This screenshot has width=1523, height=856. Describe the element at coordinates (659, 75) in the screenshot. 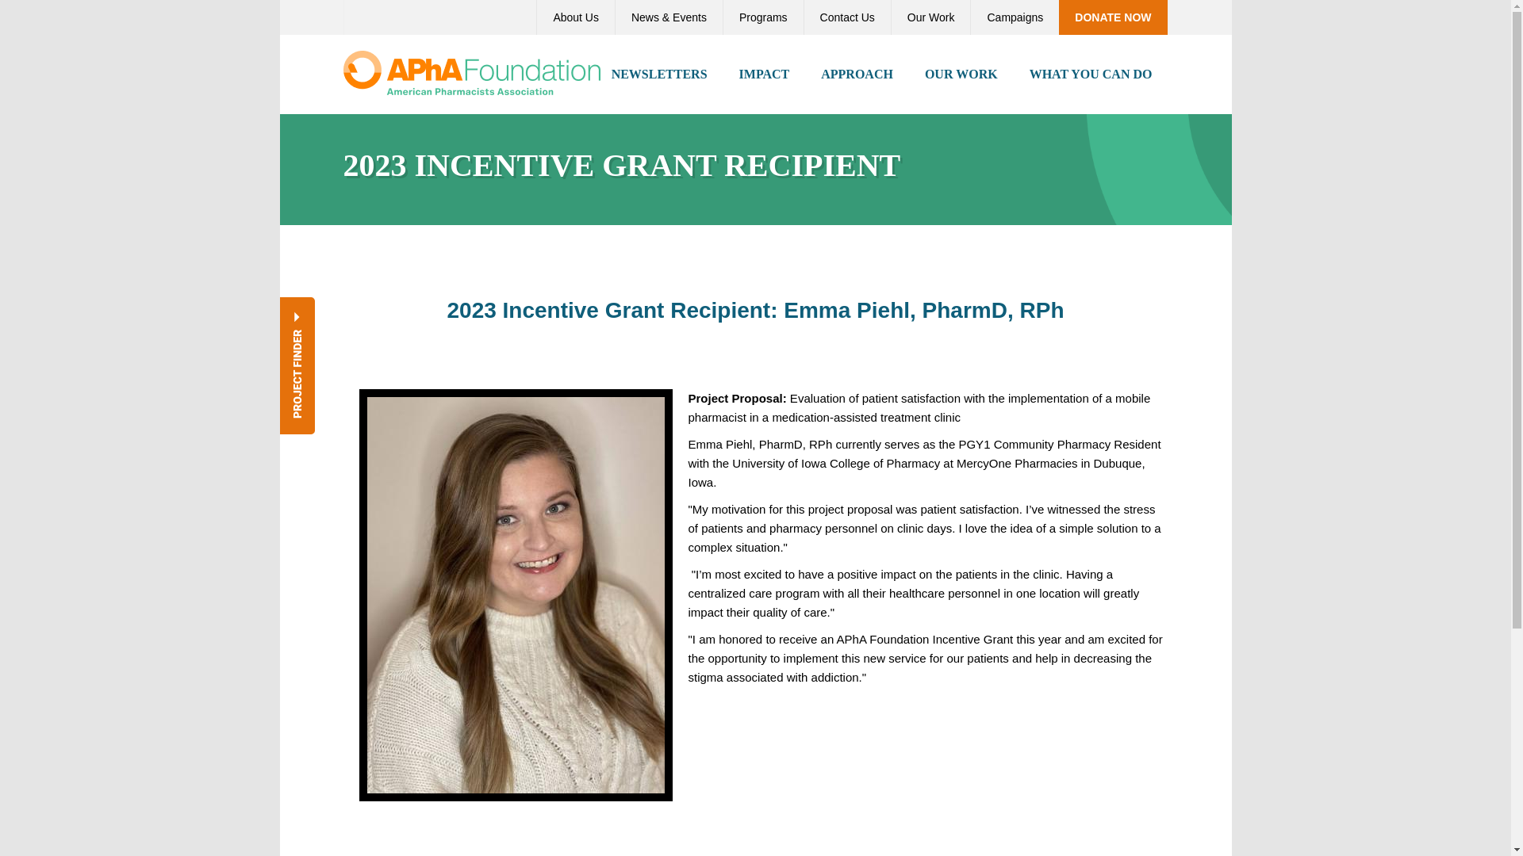

I see `NEWSLETTERS` at that location.